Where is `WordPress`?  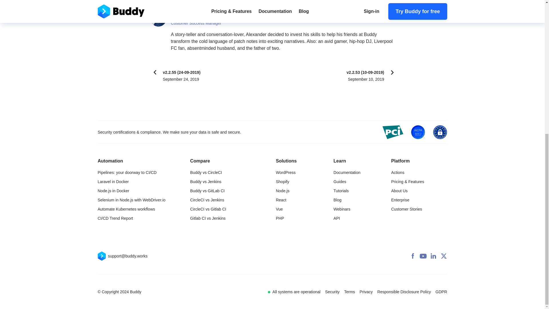 WordPress is located at coordinates (286, 172).